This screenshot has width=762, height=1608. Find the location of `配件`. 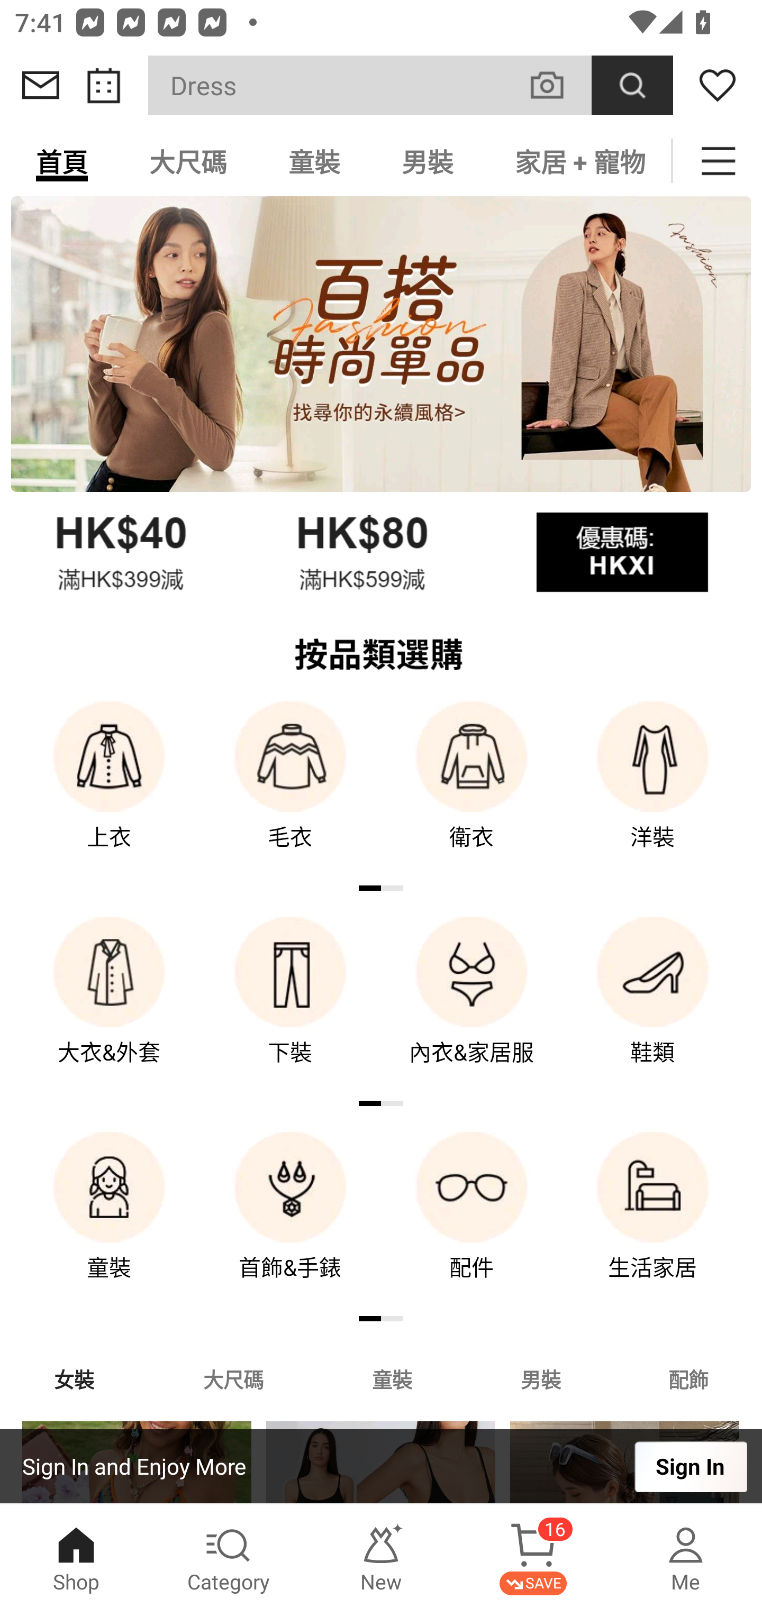

配件 is located at coordinates (471, 1220).